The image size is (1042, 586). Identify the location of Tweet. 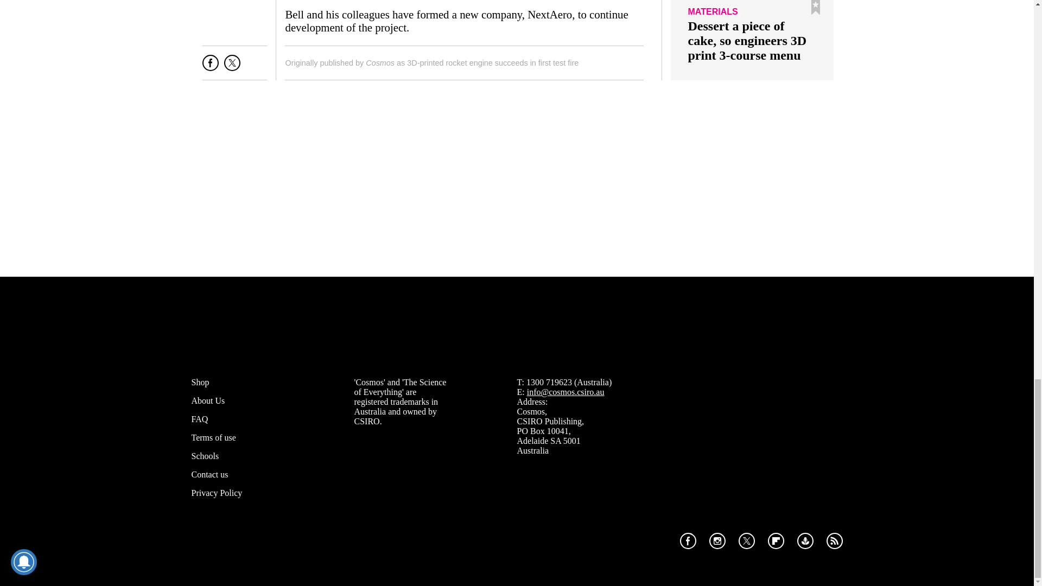
(232, 67).